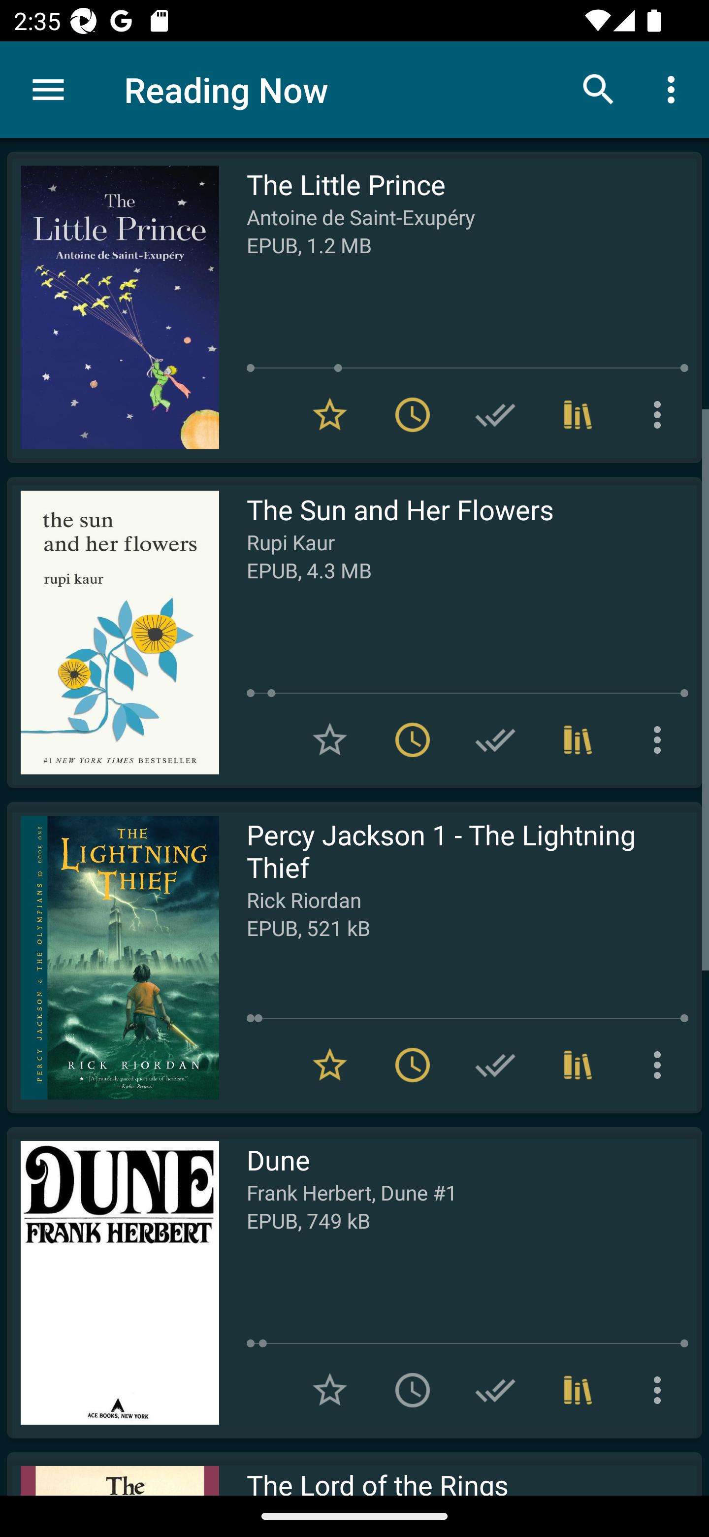 This screenshot has width=709, height=1537. What do you see at coordinates (661, 415) in the screenshot?
I see `More options` at bounding box center [661, 415].